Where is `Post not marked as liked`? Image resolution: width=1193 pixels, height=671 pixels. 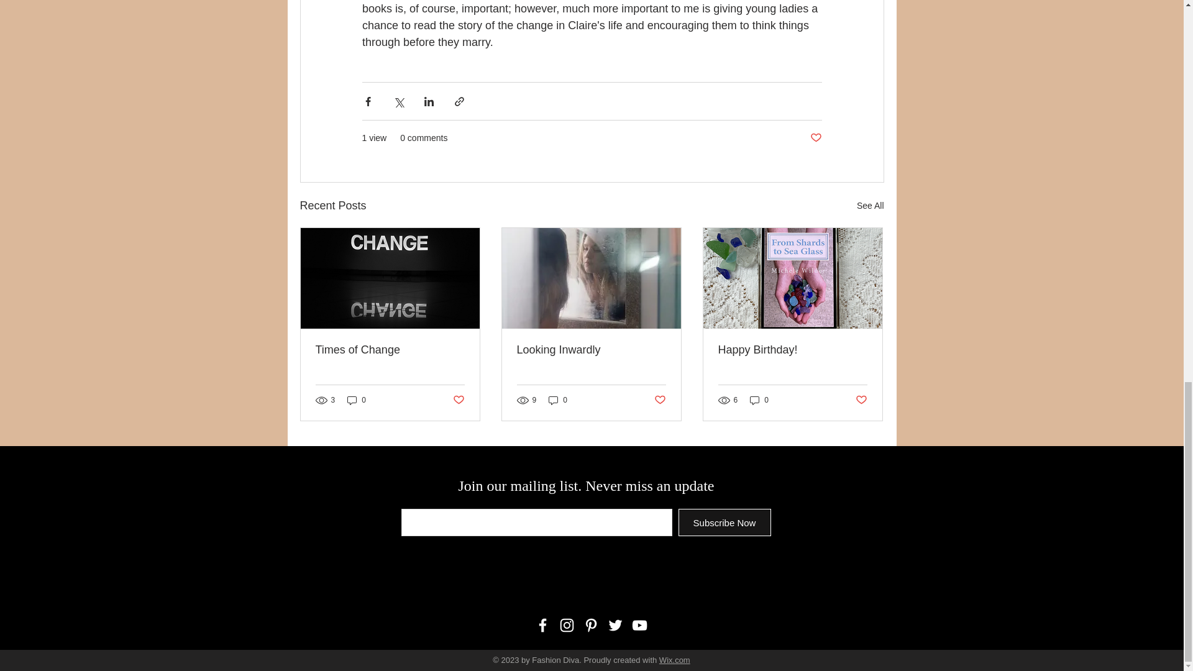 Post not marked as liked is located at coordinates (815, 138).